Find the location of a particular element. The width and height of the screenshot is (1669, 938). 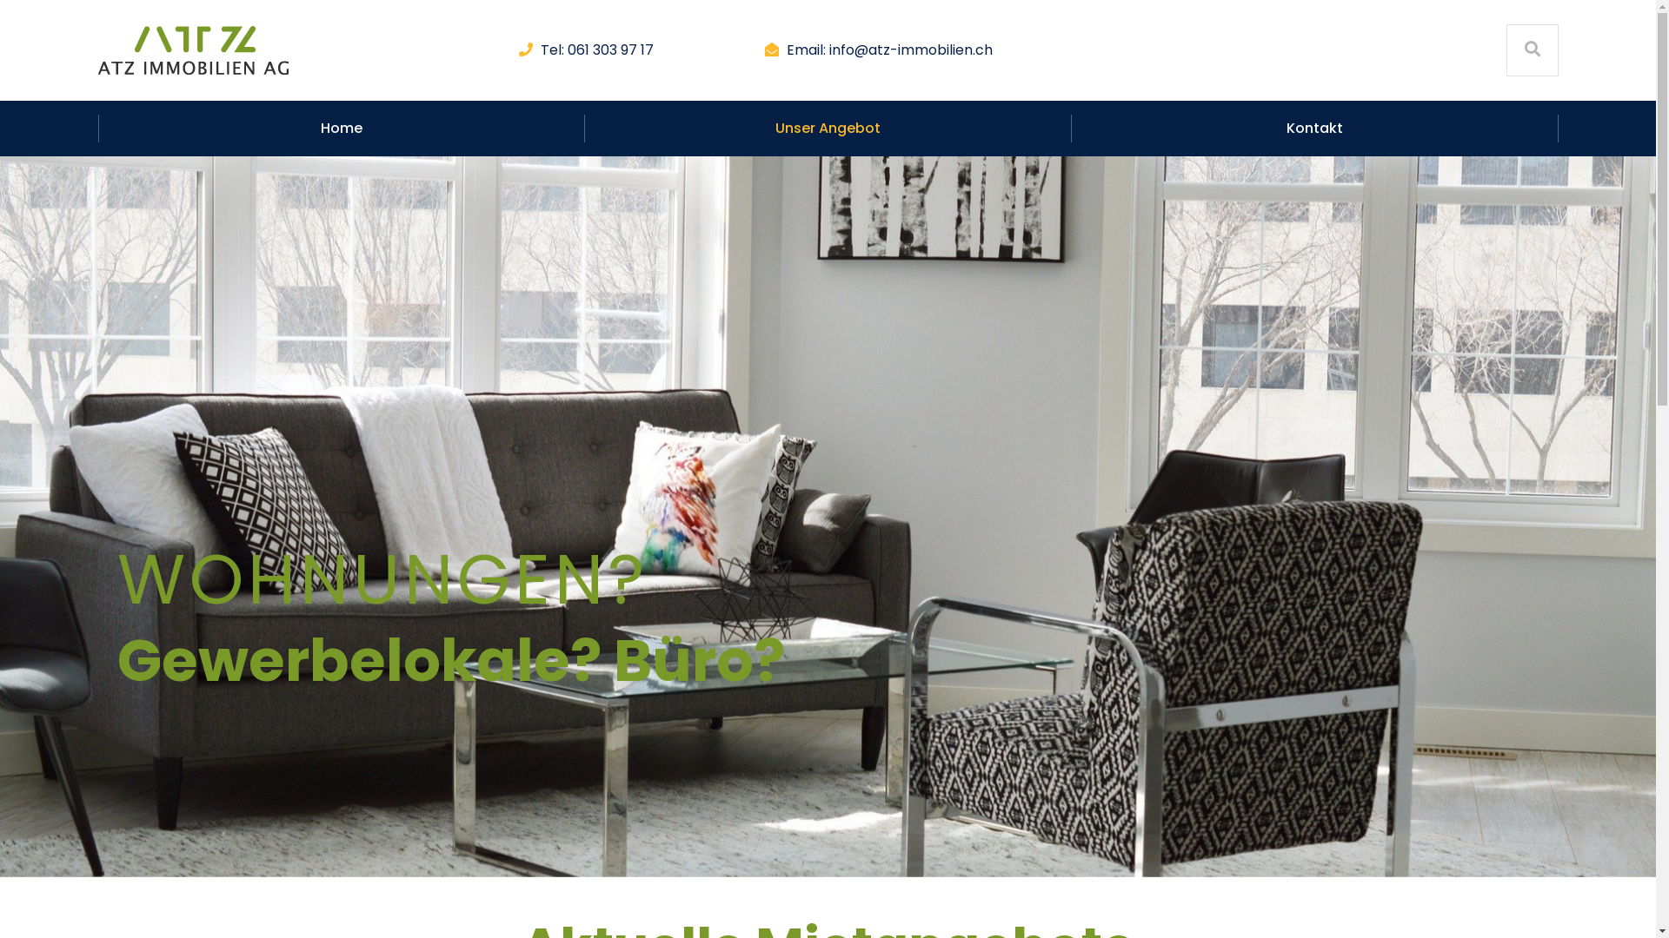

Kontakt is located at coordinates (1314, 129).